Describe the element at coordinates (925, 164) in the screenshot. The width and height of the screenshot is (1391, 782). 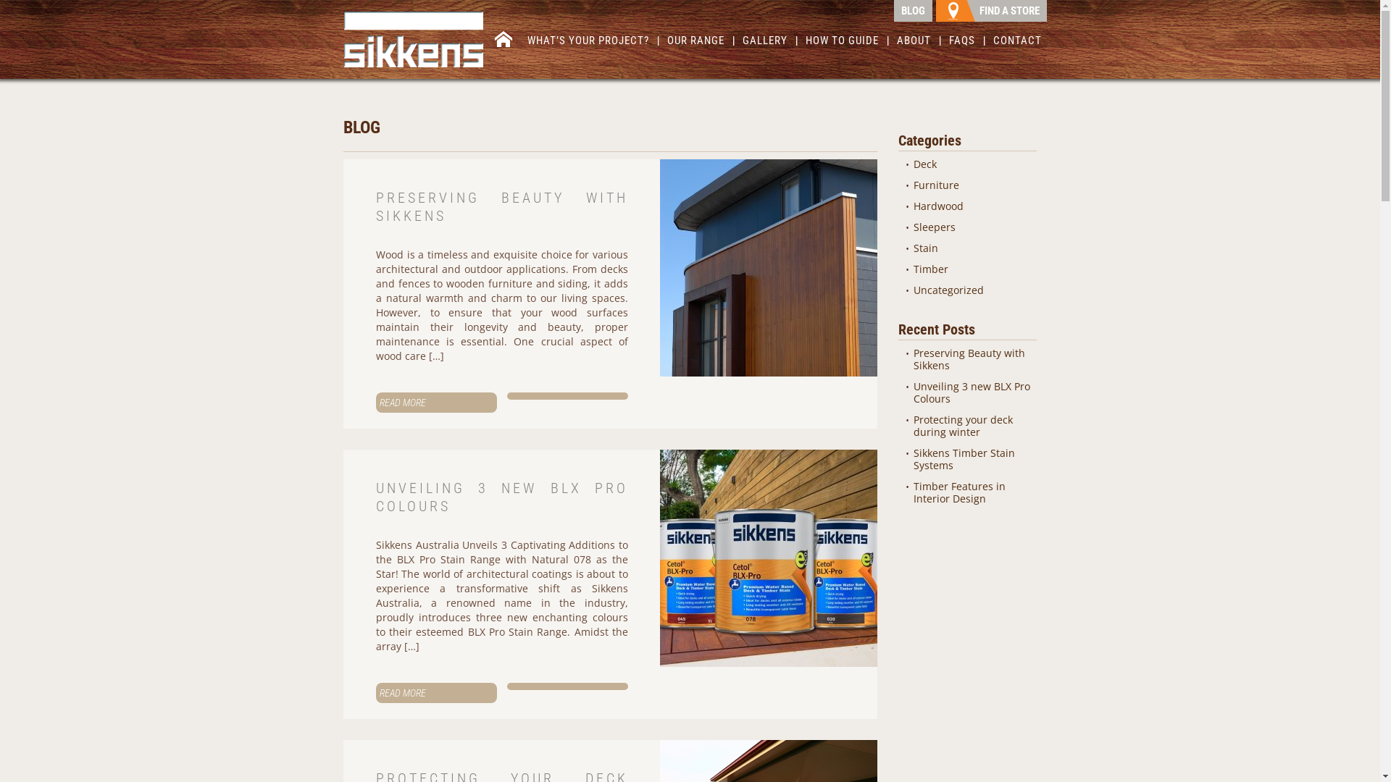
I see `Deck` at that location.